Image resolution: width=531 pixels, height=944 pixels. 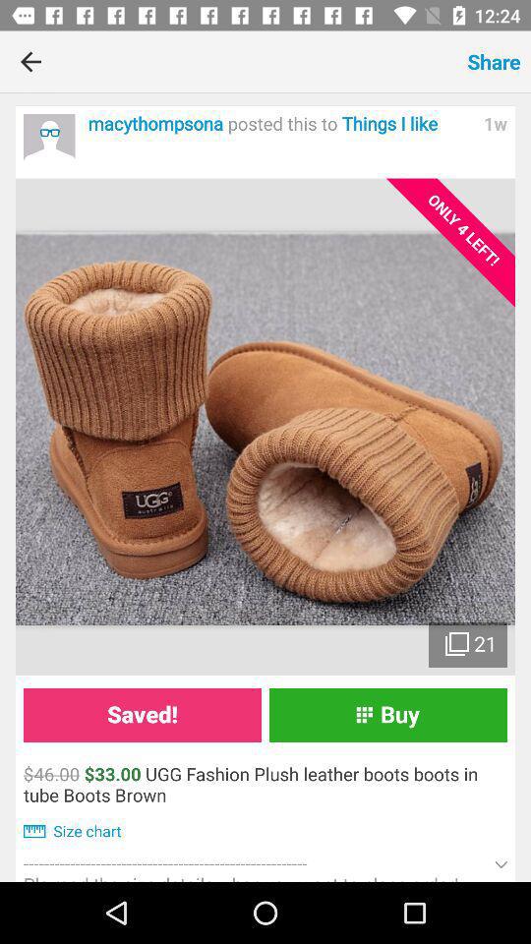 I want to click on photo of product, so click(x=265, y=427).